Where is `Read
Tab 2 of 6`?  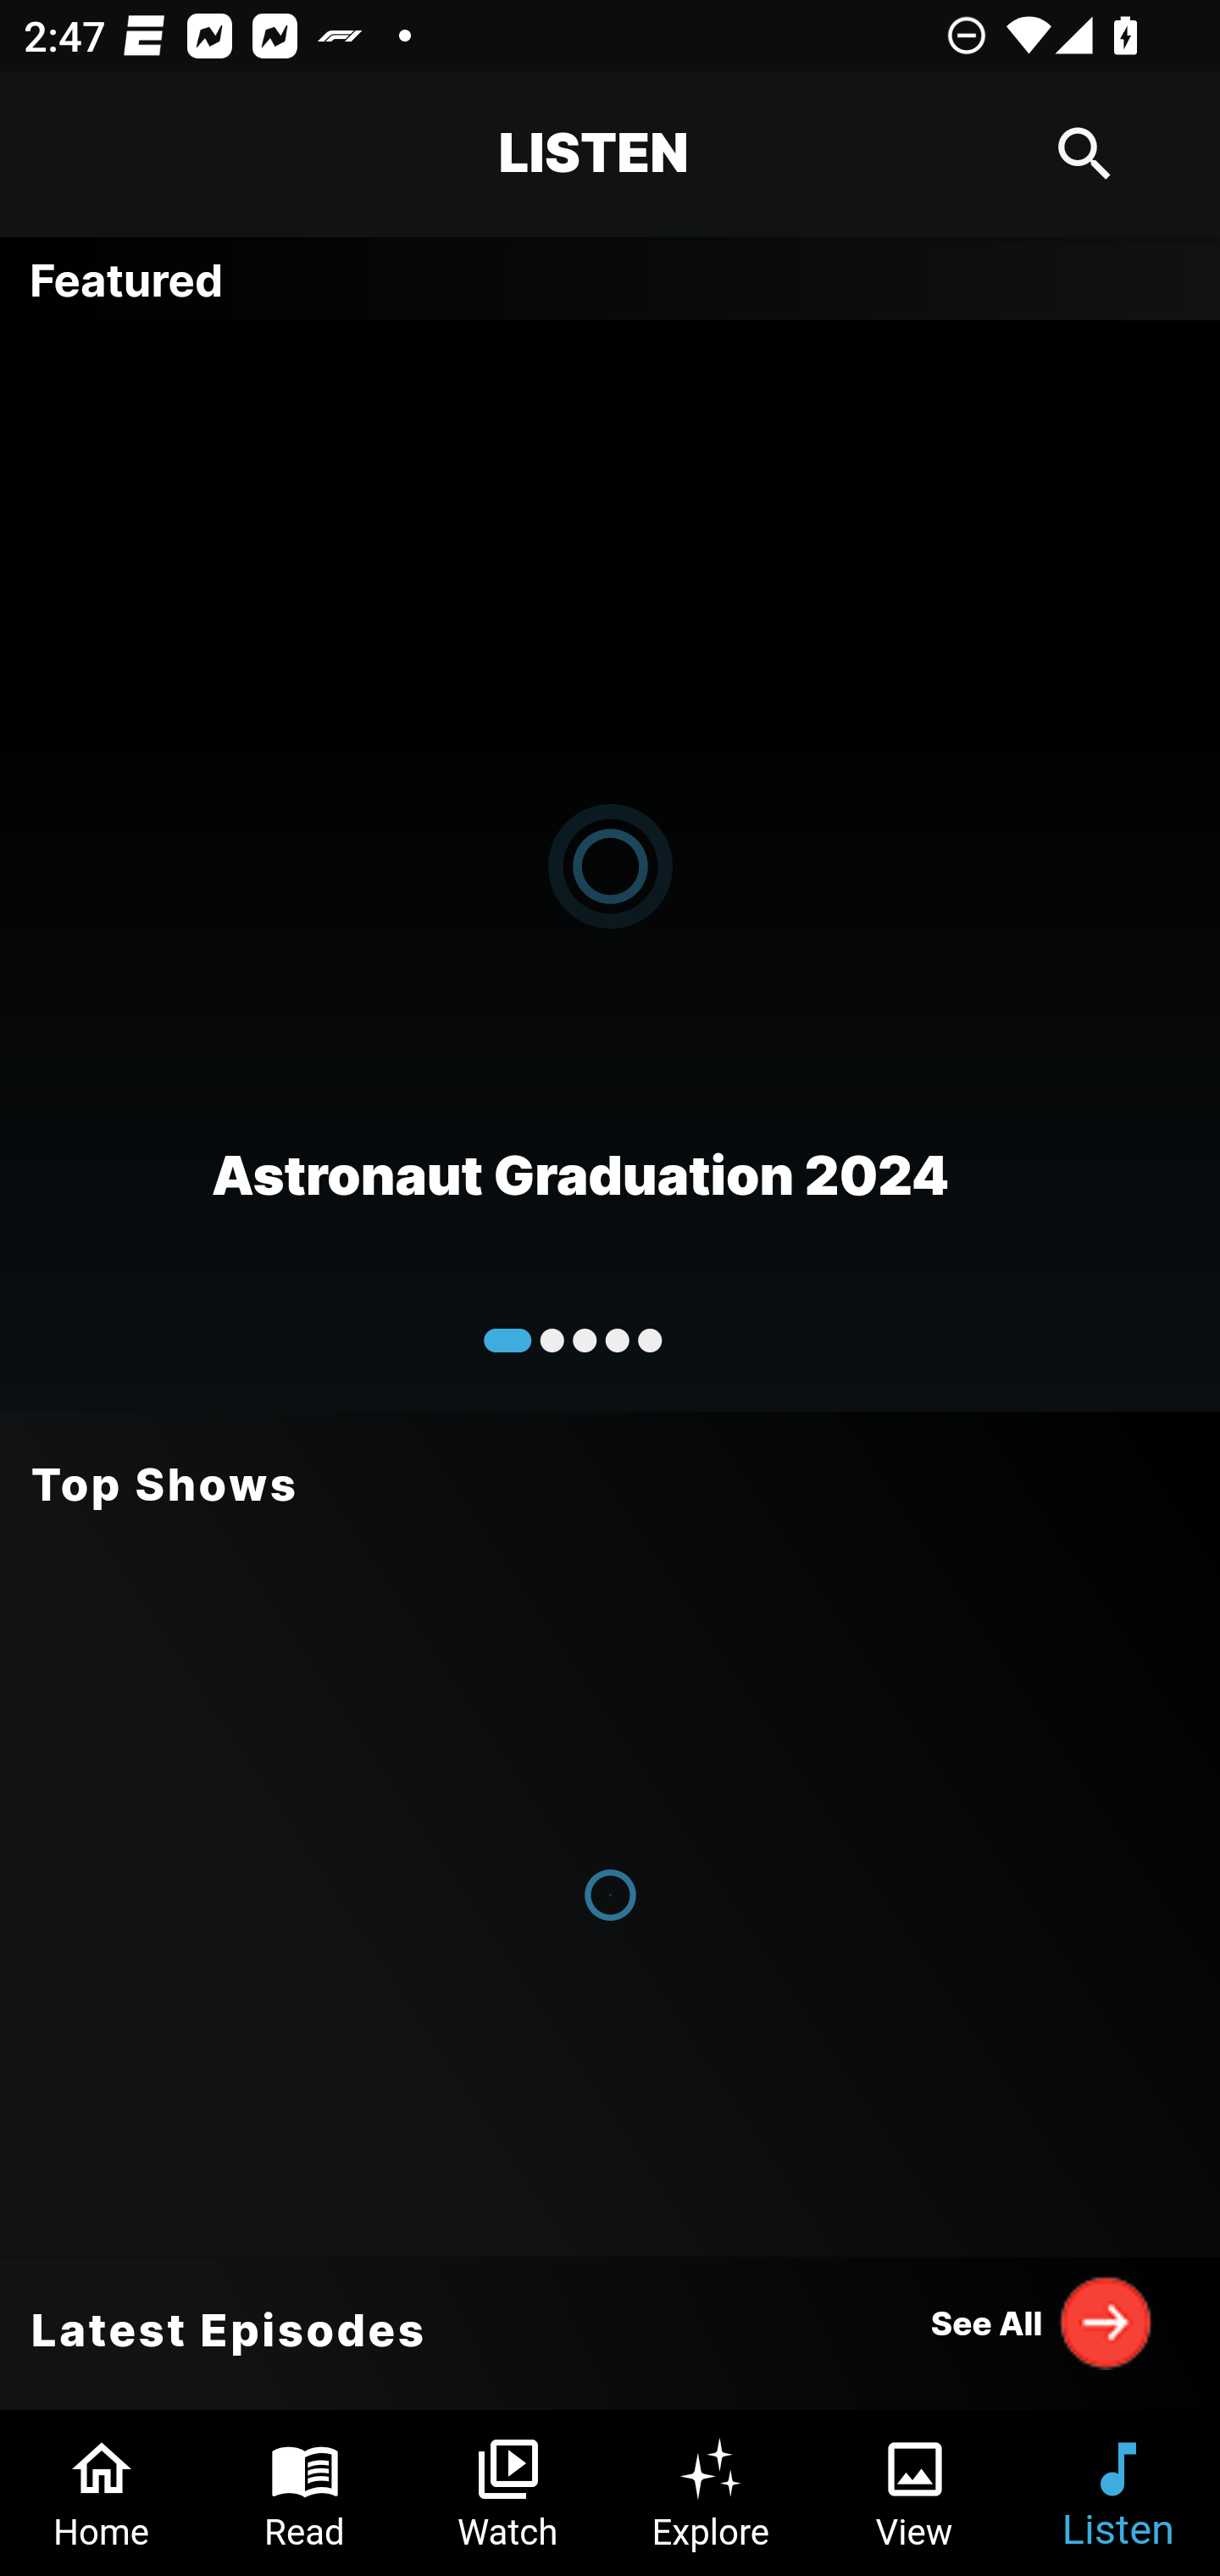 Read
Tab 2 of 6 is located at coordinates (305, 2493).